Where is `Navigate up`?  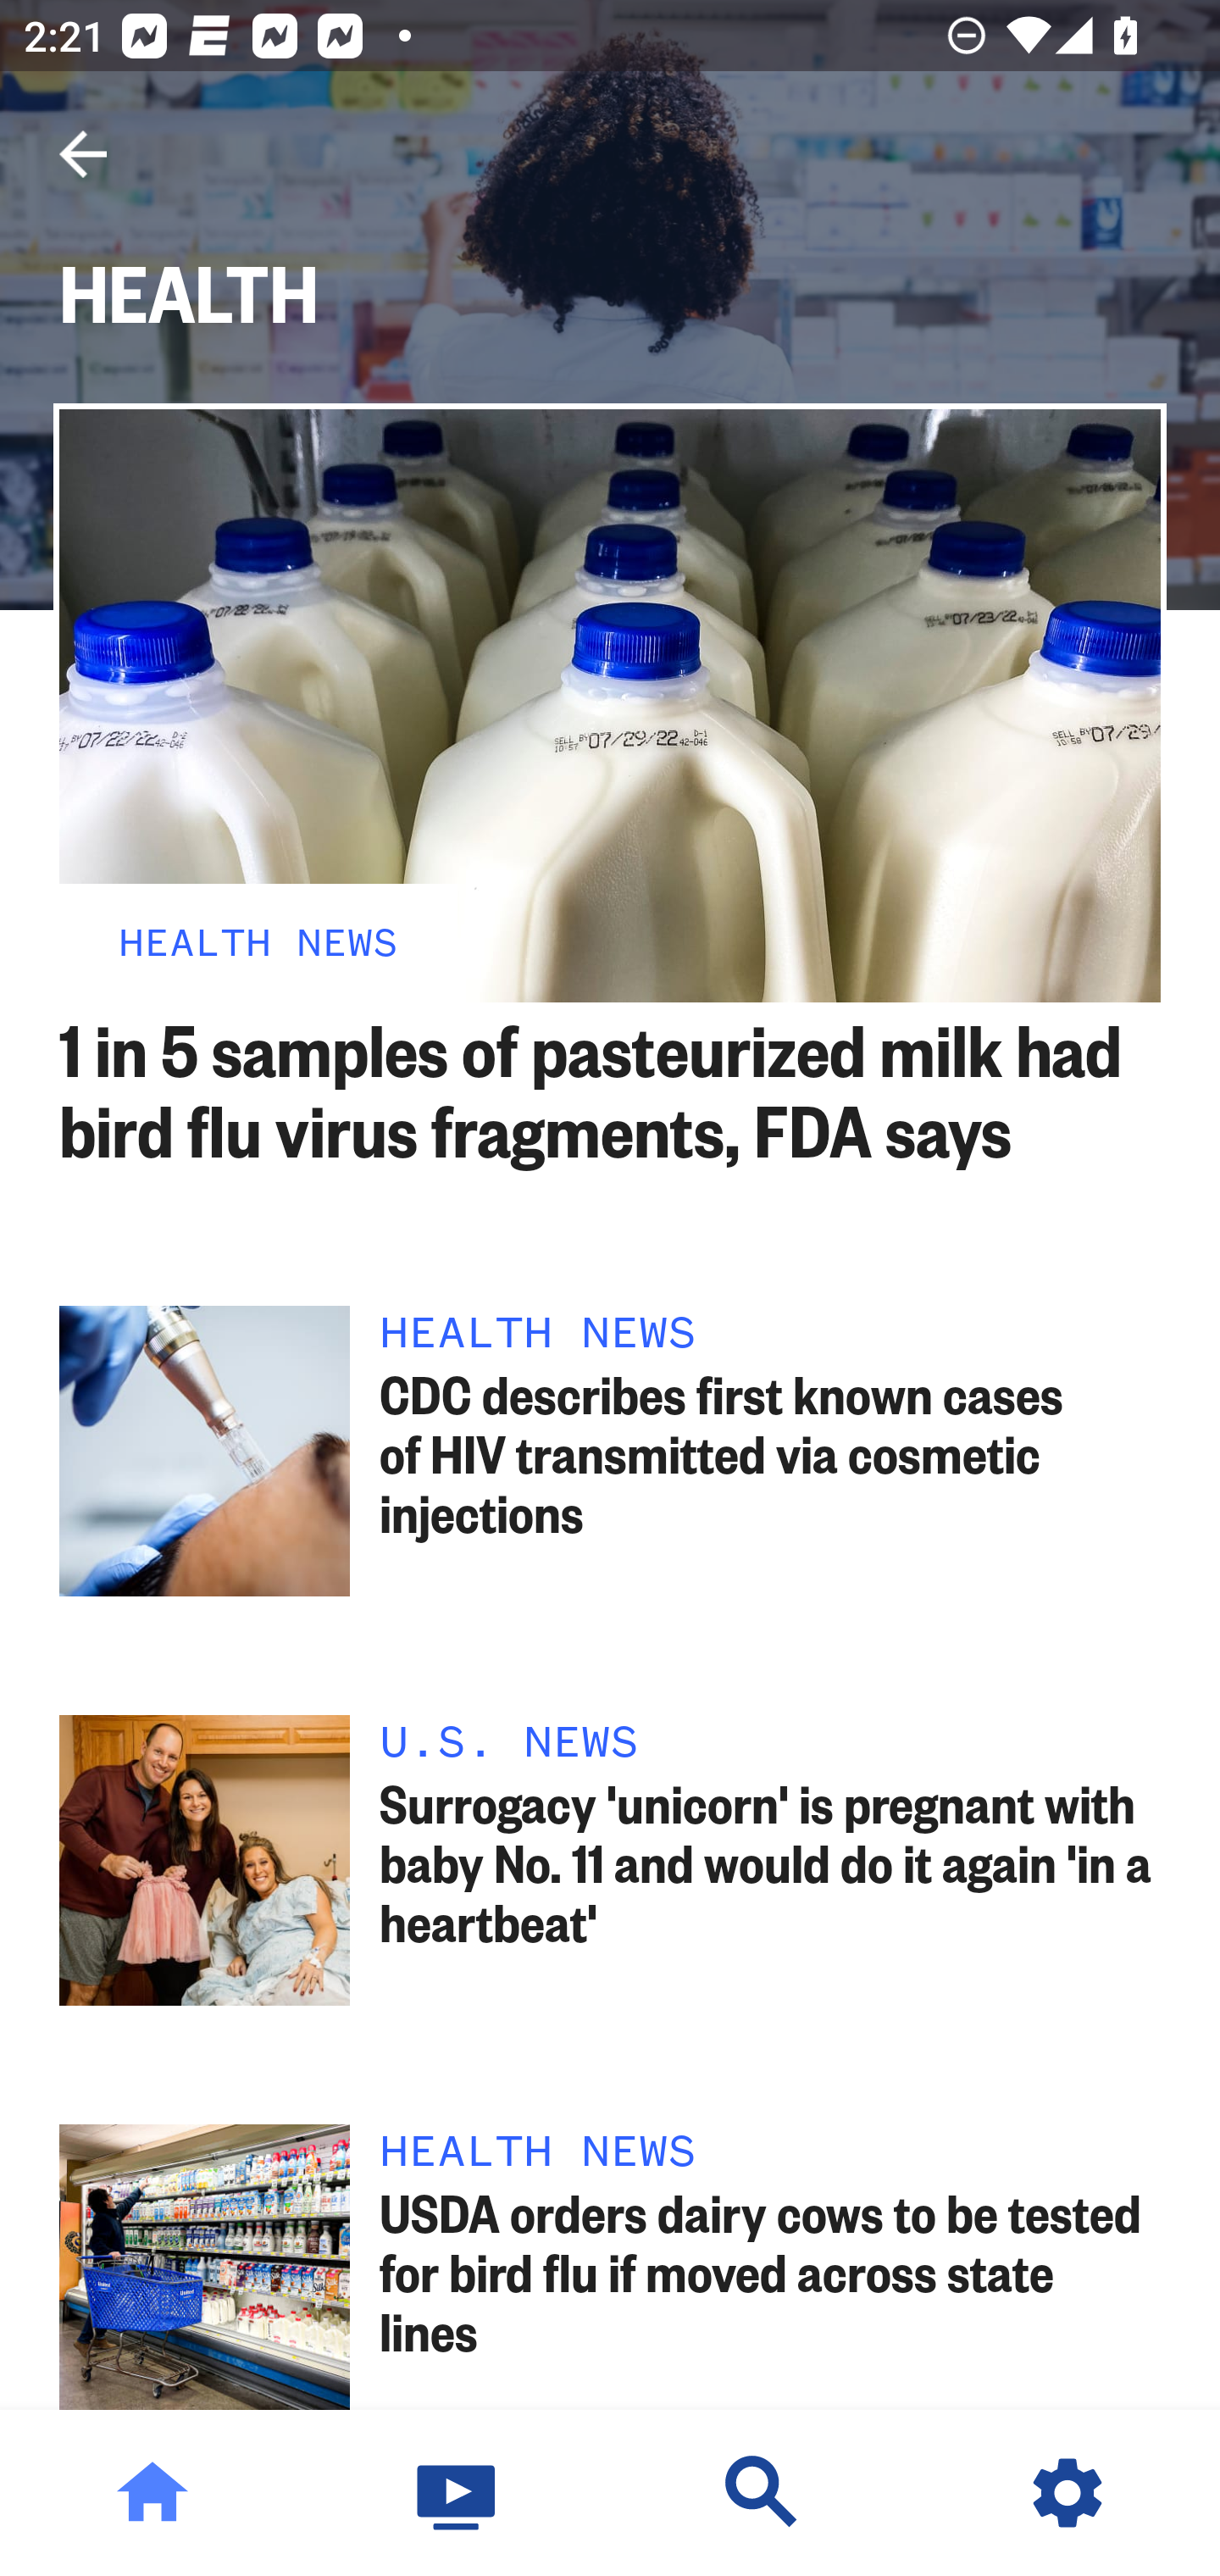
Navigate up is located at coordinates (83, 154).